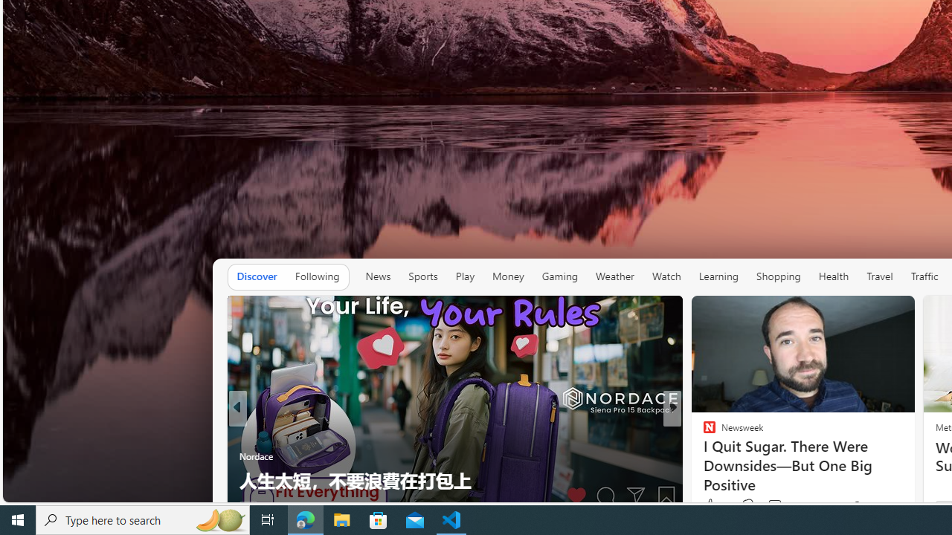 The width and height of the screenshot is (952, 535). I want to click on View comments 48 Comment, so click(782, 506).